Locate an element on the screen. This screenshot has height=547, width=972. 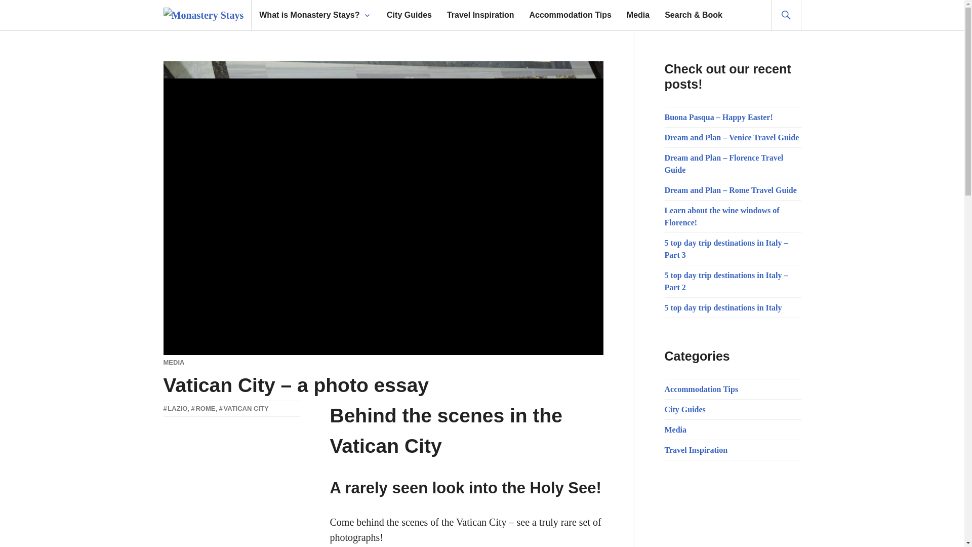
Travel Inspiration is located at coordinates (480, 15).